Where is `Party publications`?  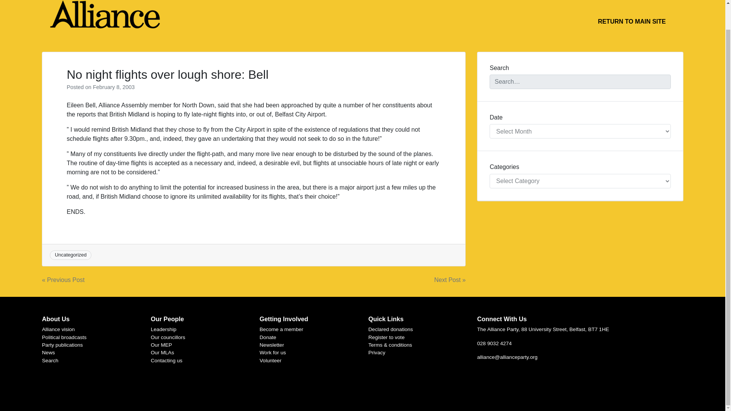
Party publications is located at coordinates (62, 345).